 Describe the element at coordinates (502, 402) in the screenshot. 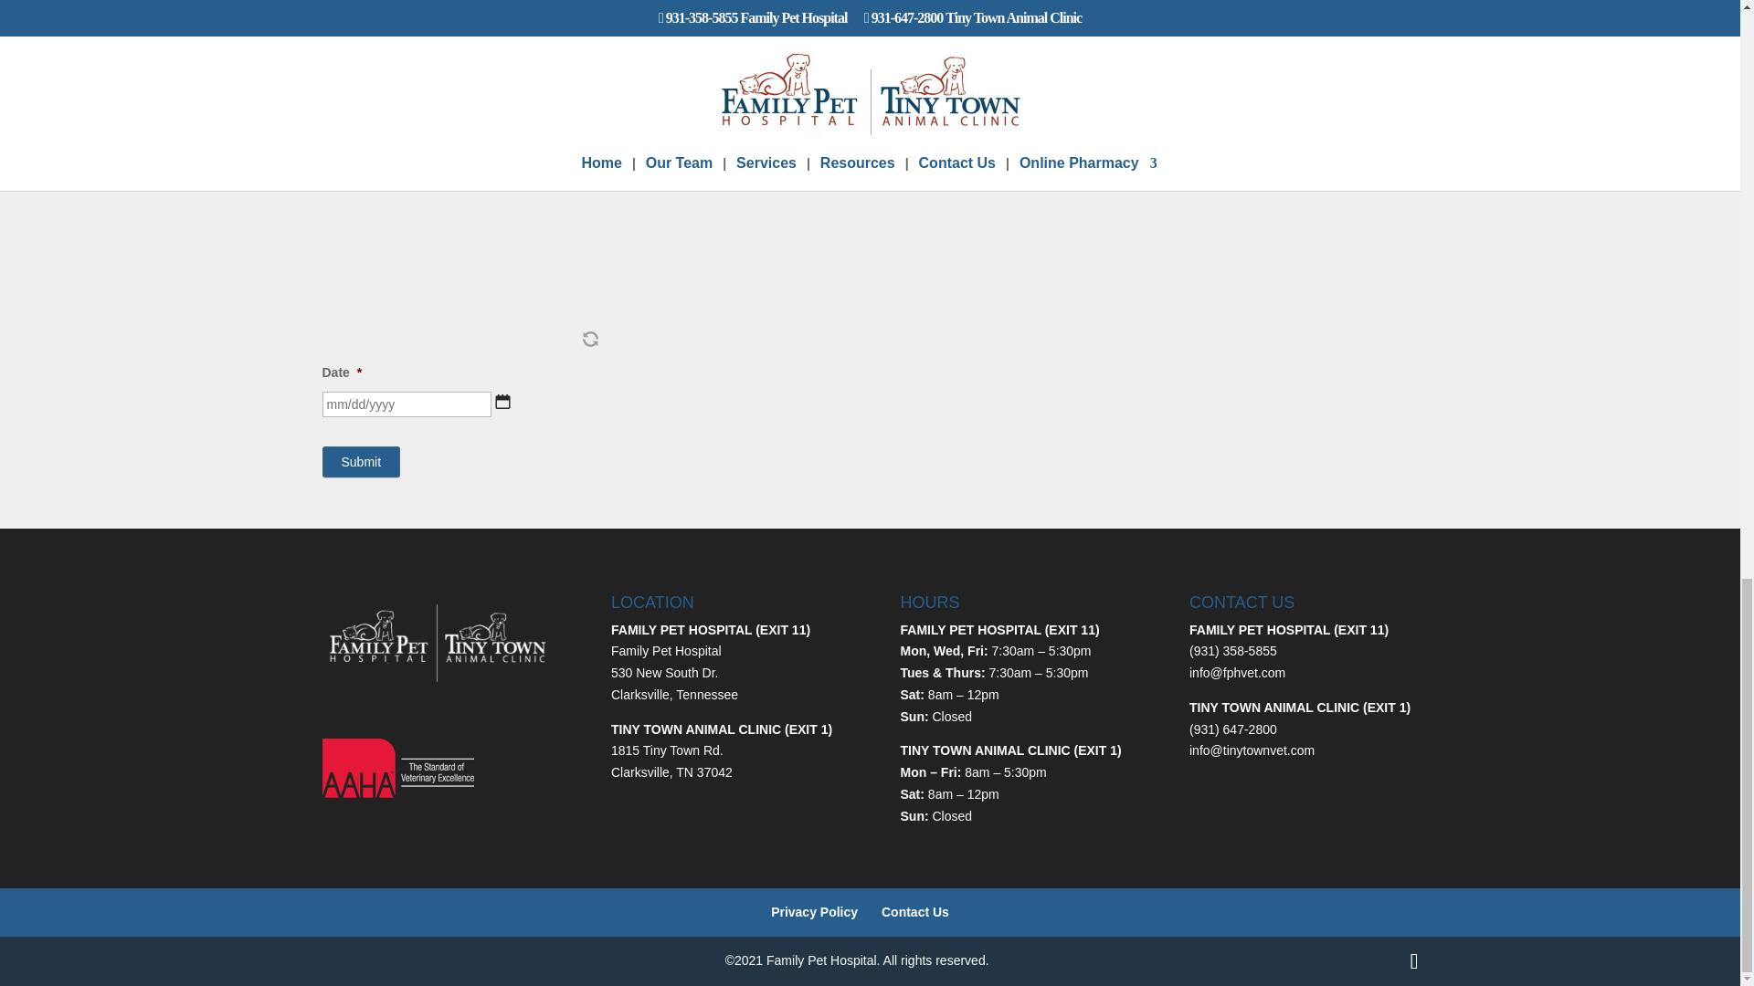

I see `Select date` at that location.